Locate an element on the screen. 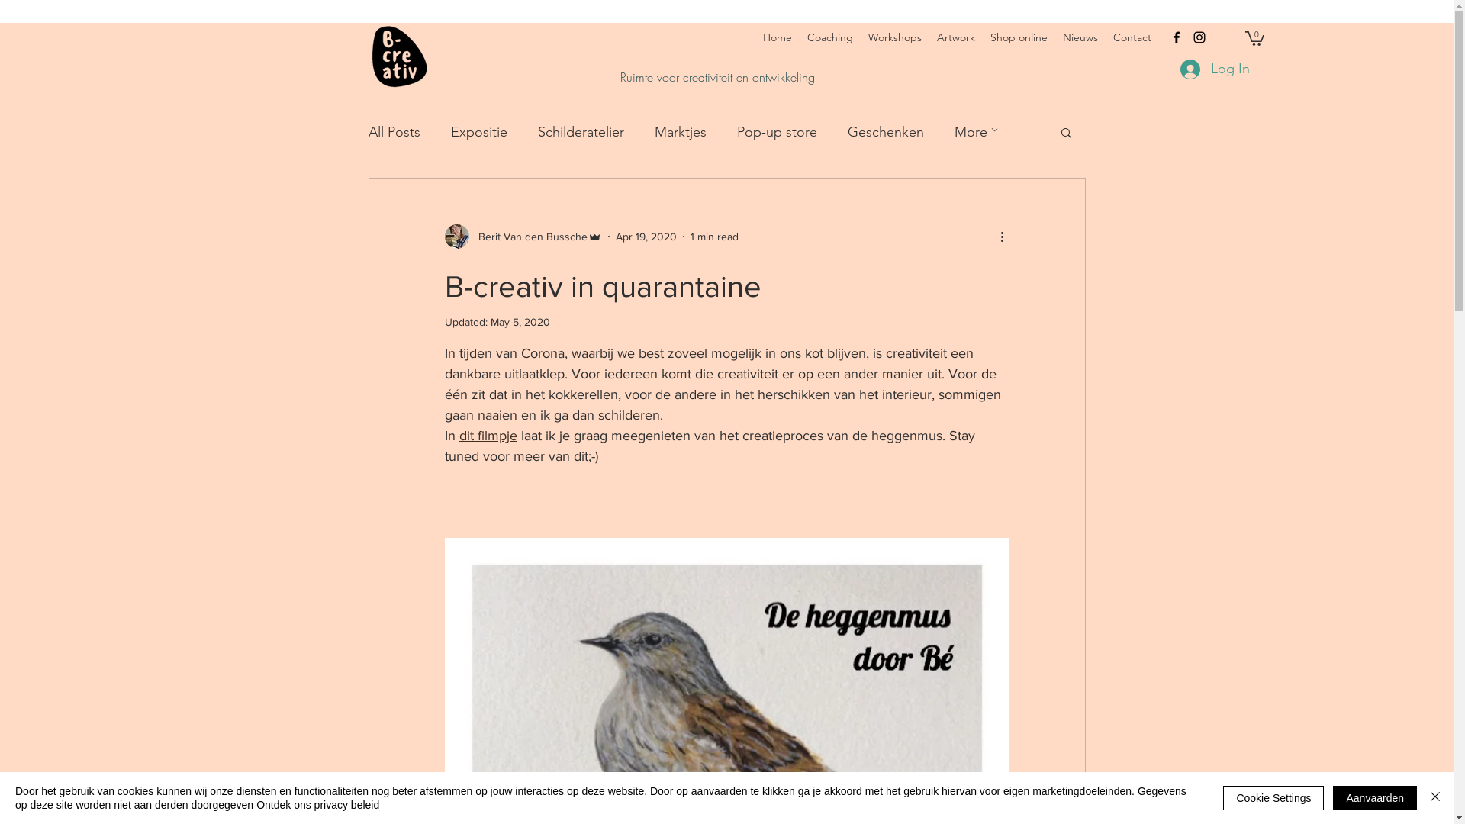  Cookie Settings is located at coordinates (1273, 798).